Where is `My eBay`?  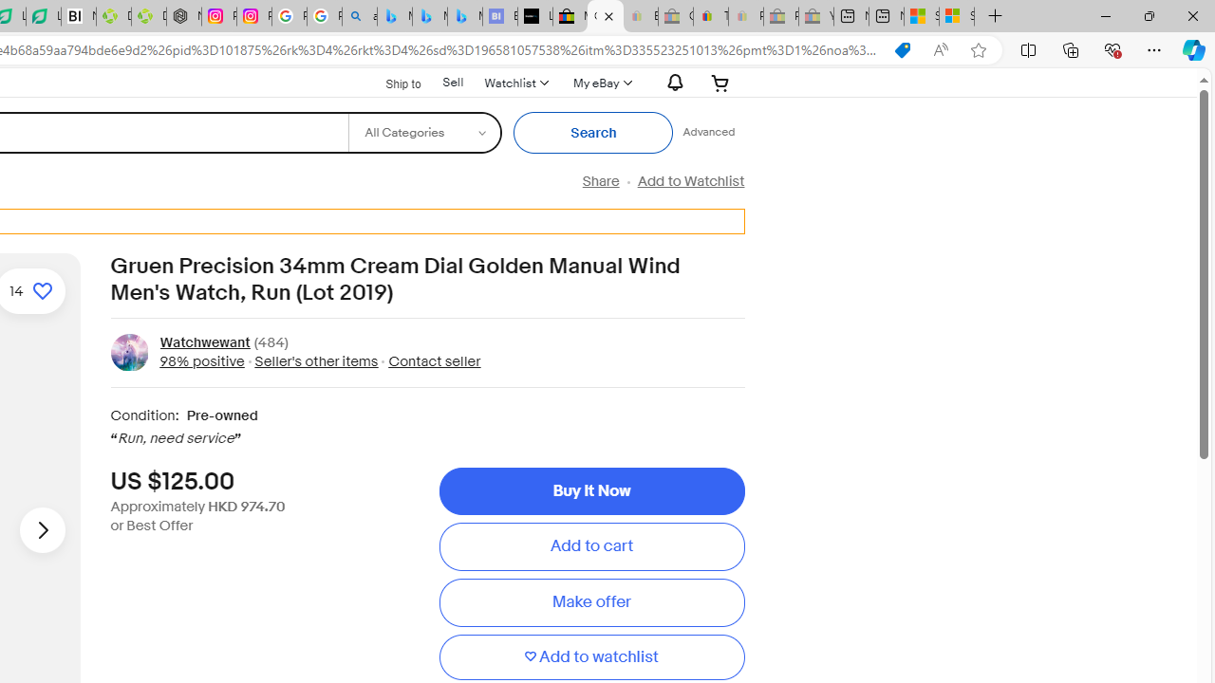 My eBay is located at coordinates (600, 83).